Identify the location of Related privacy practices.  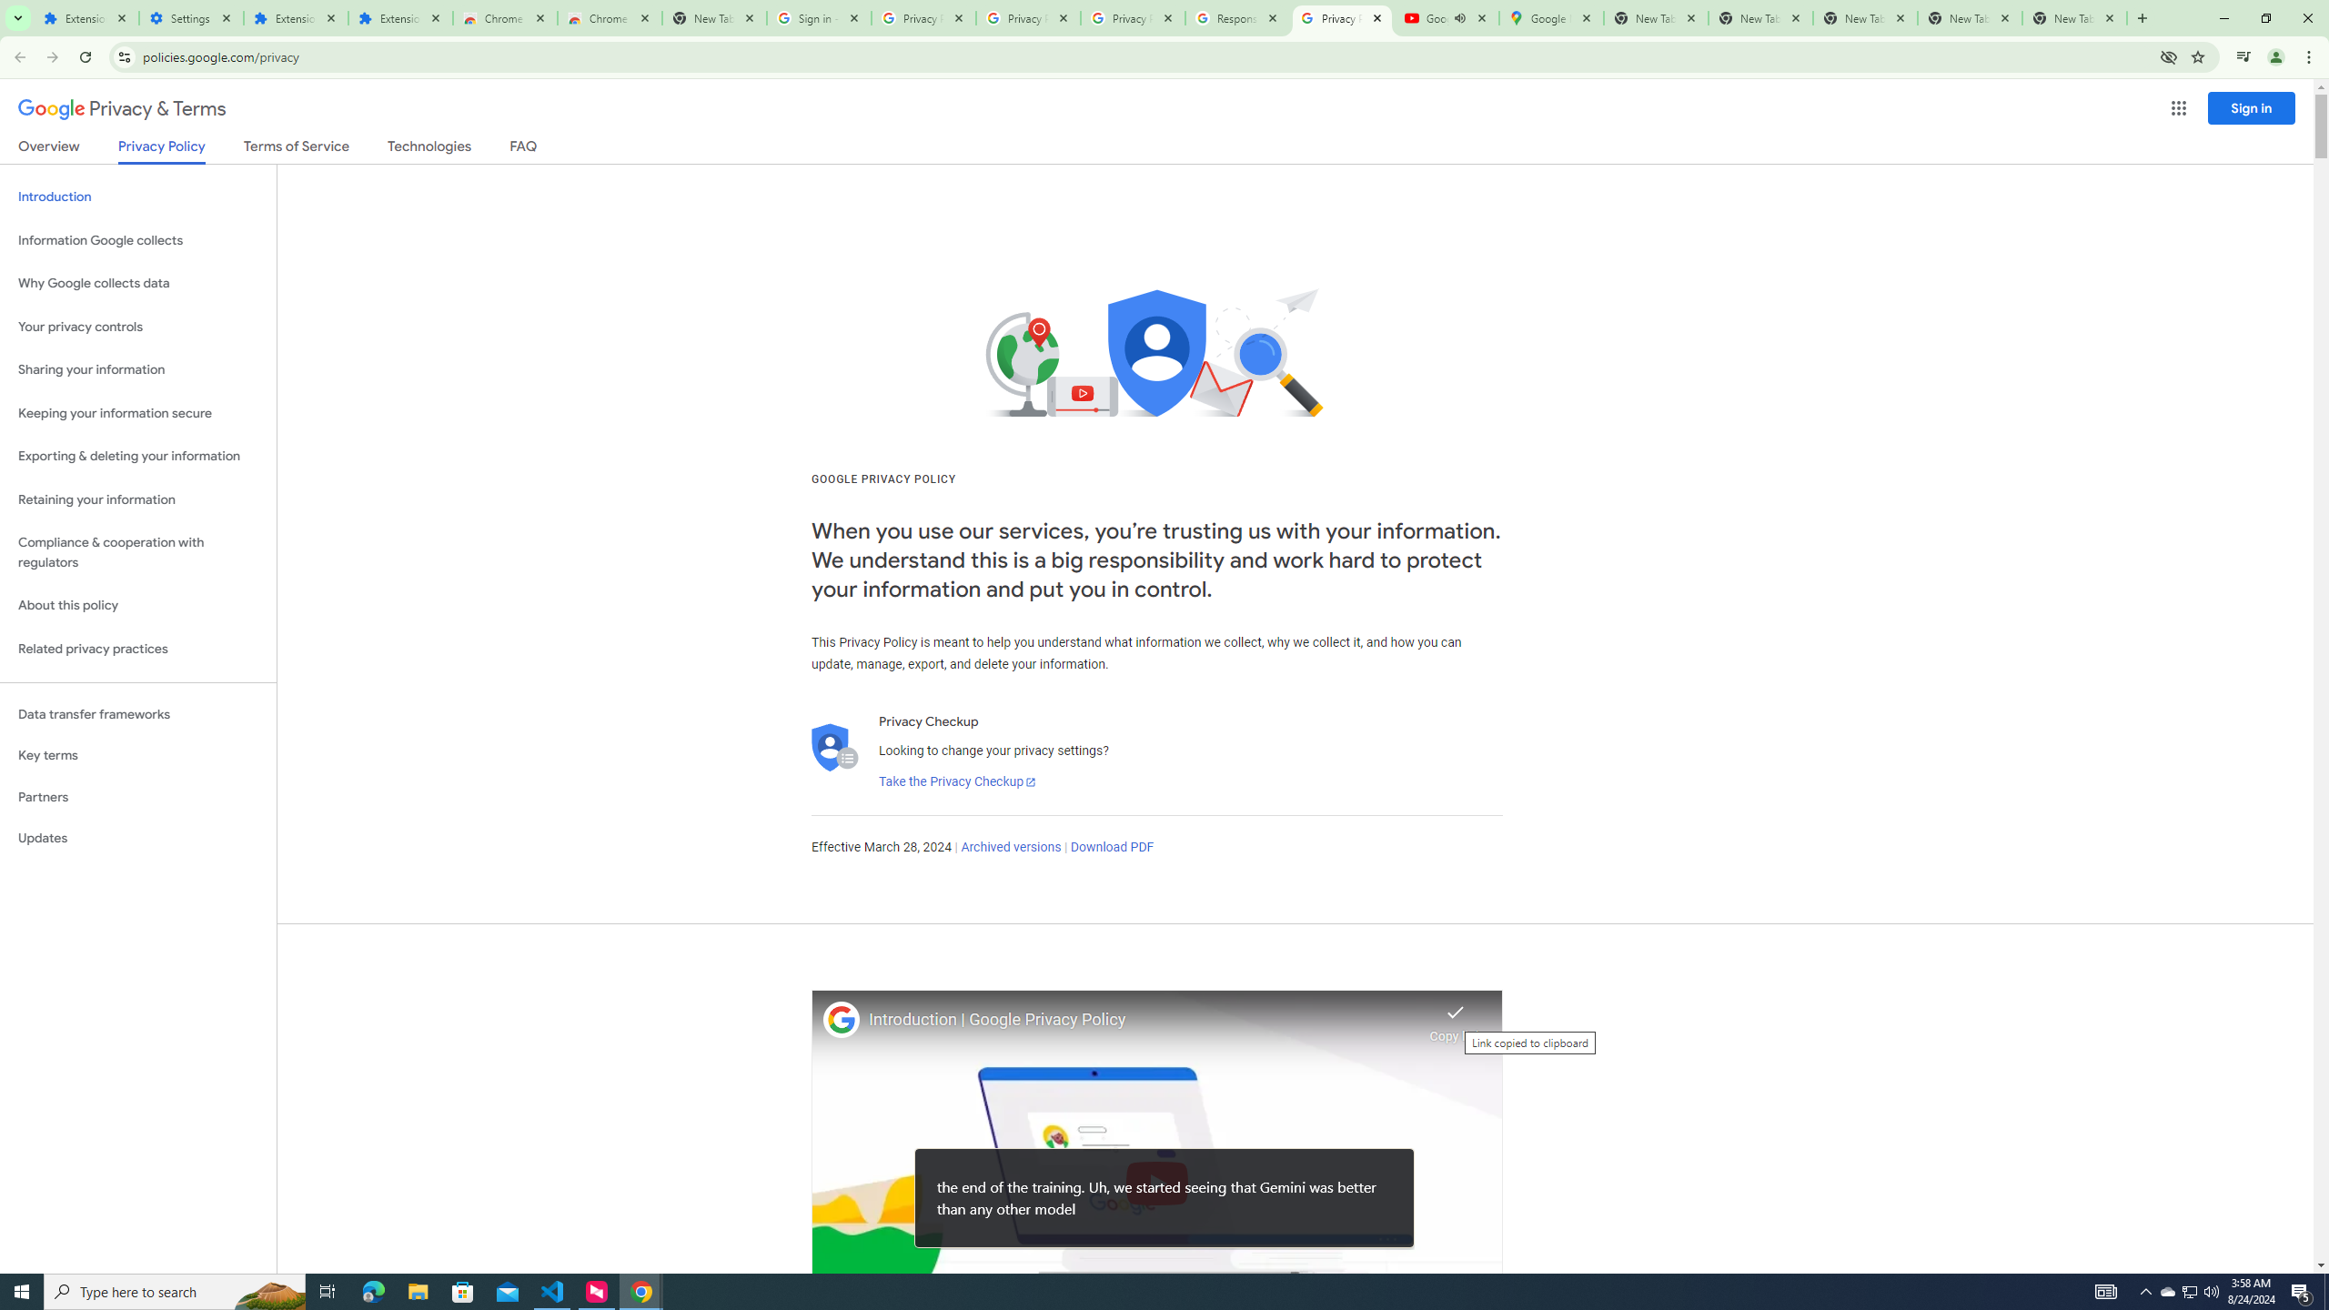
(138, 649).